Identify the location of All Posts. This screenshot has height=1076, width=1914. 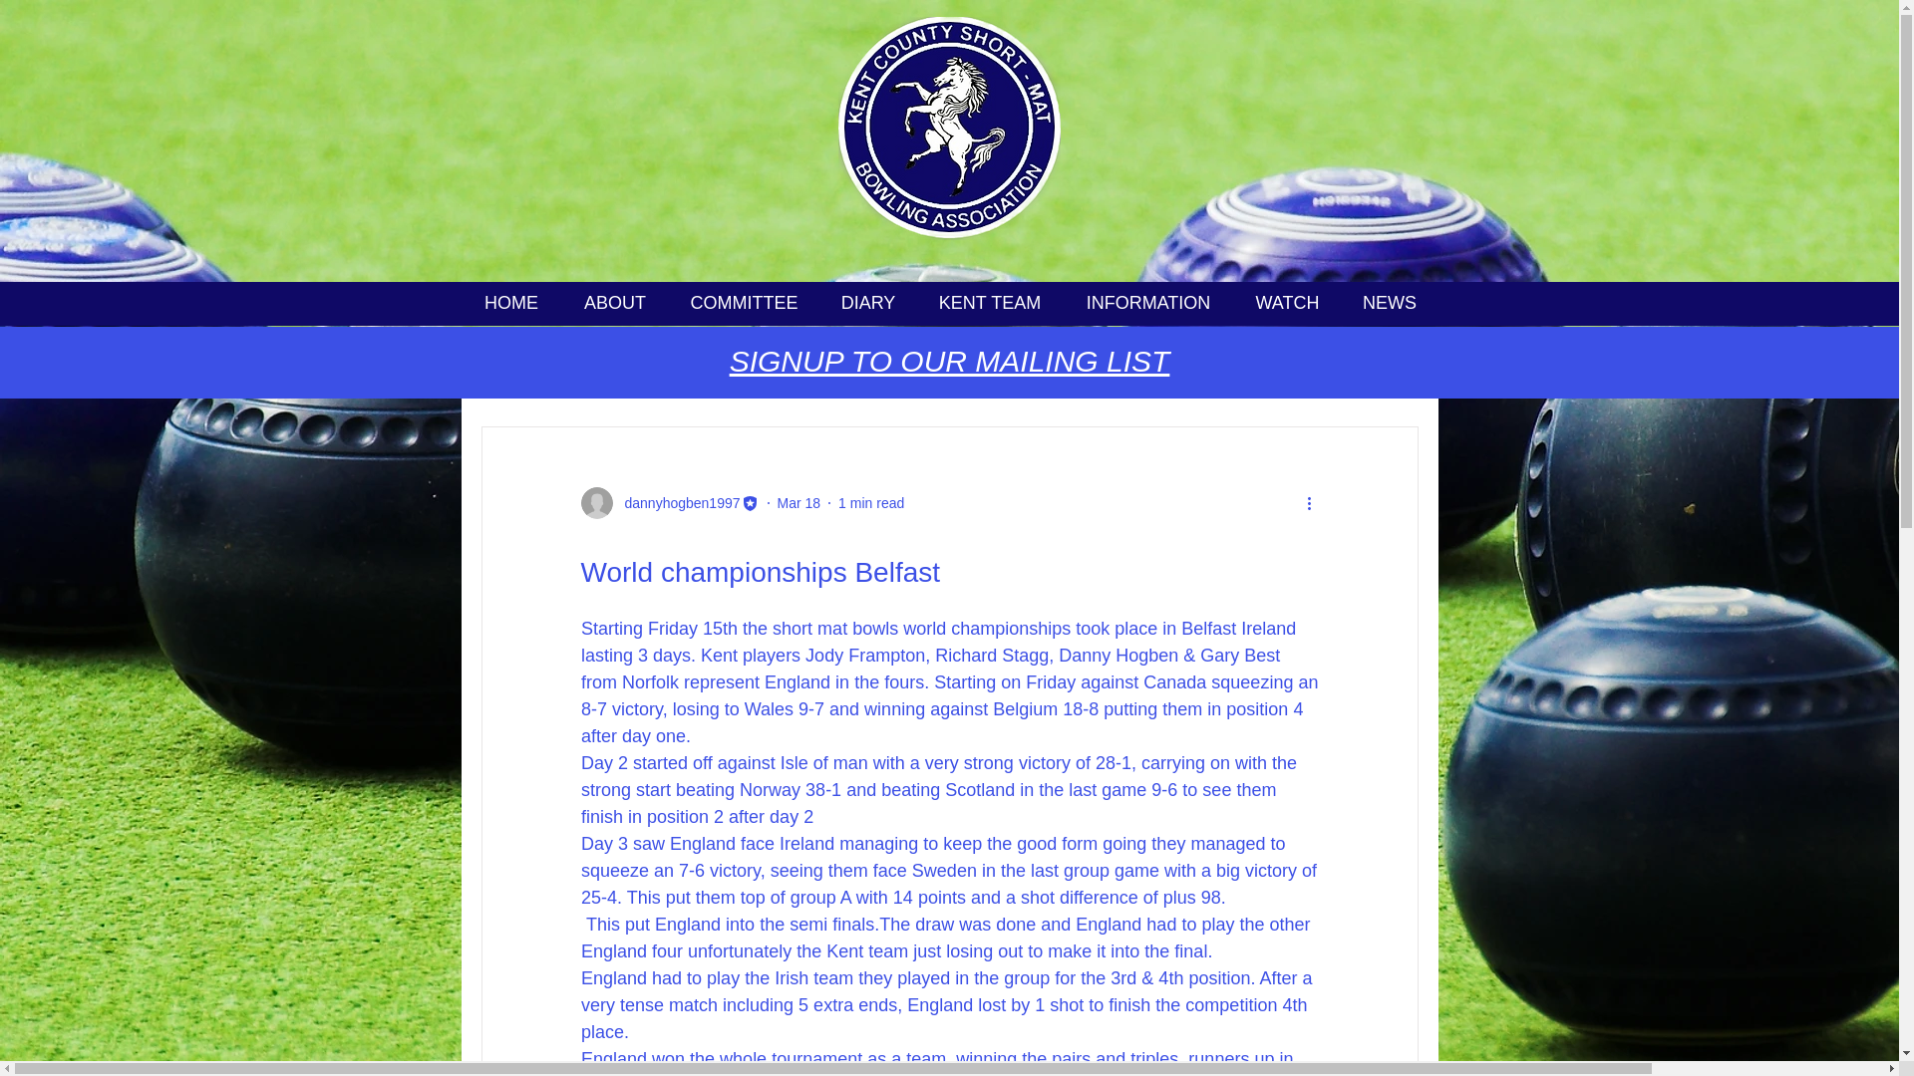
(506, 366).